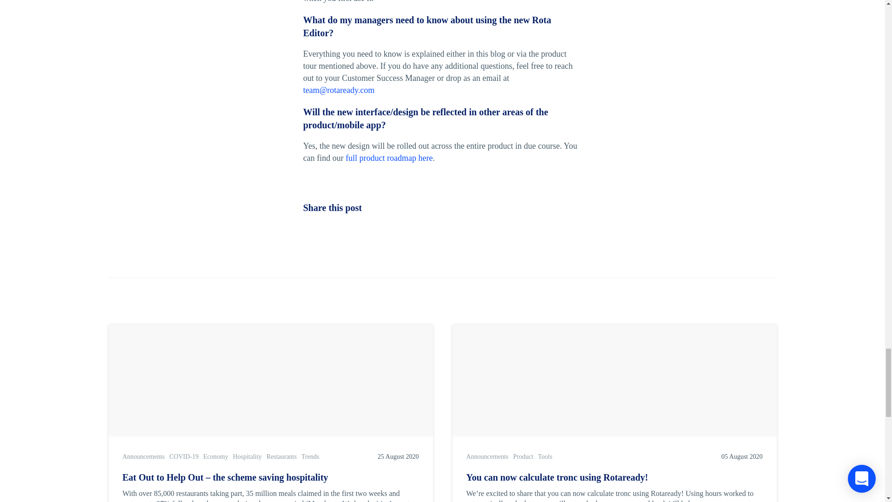 This screenshot has width=892, height=502. Describe the element at coordinates (487, 456) in the screenshot. I see `Announcements` at that location.